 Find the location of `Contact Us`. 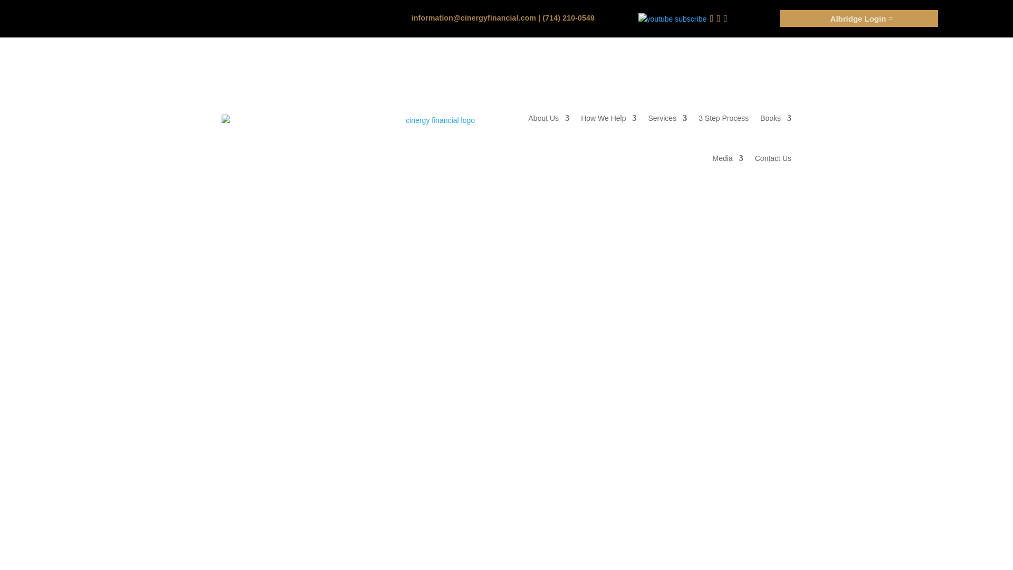

Contact Us is located at coordinates (772, 158).